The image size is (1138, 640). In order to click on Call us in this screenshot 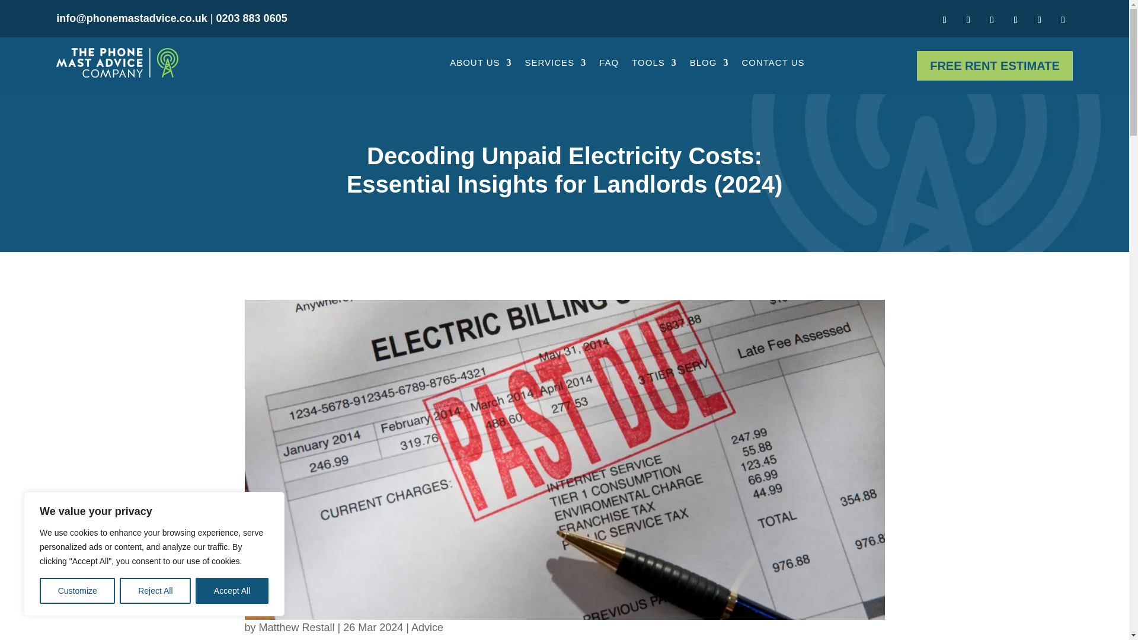, I will do `click(251, 18)`.